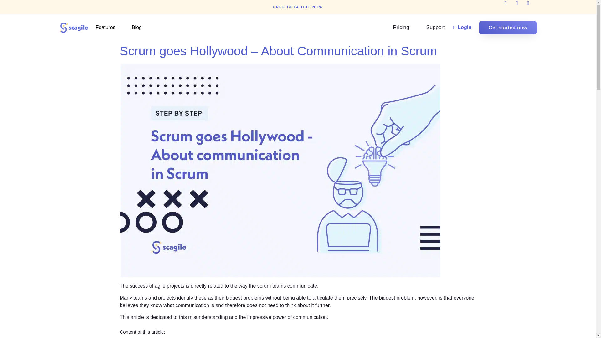 This screenshot has height=338, width=601. What do you see at coordinates (112, 28) in the screenshot?
I see `Features` at bounding box center [112, 28].